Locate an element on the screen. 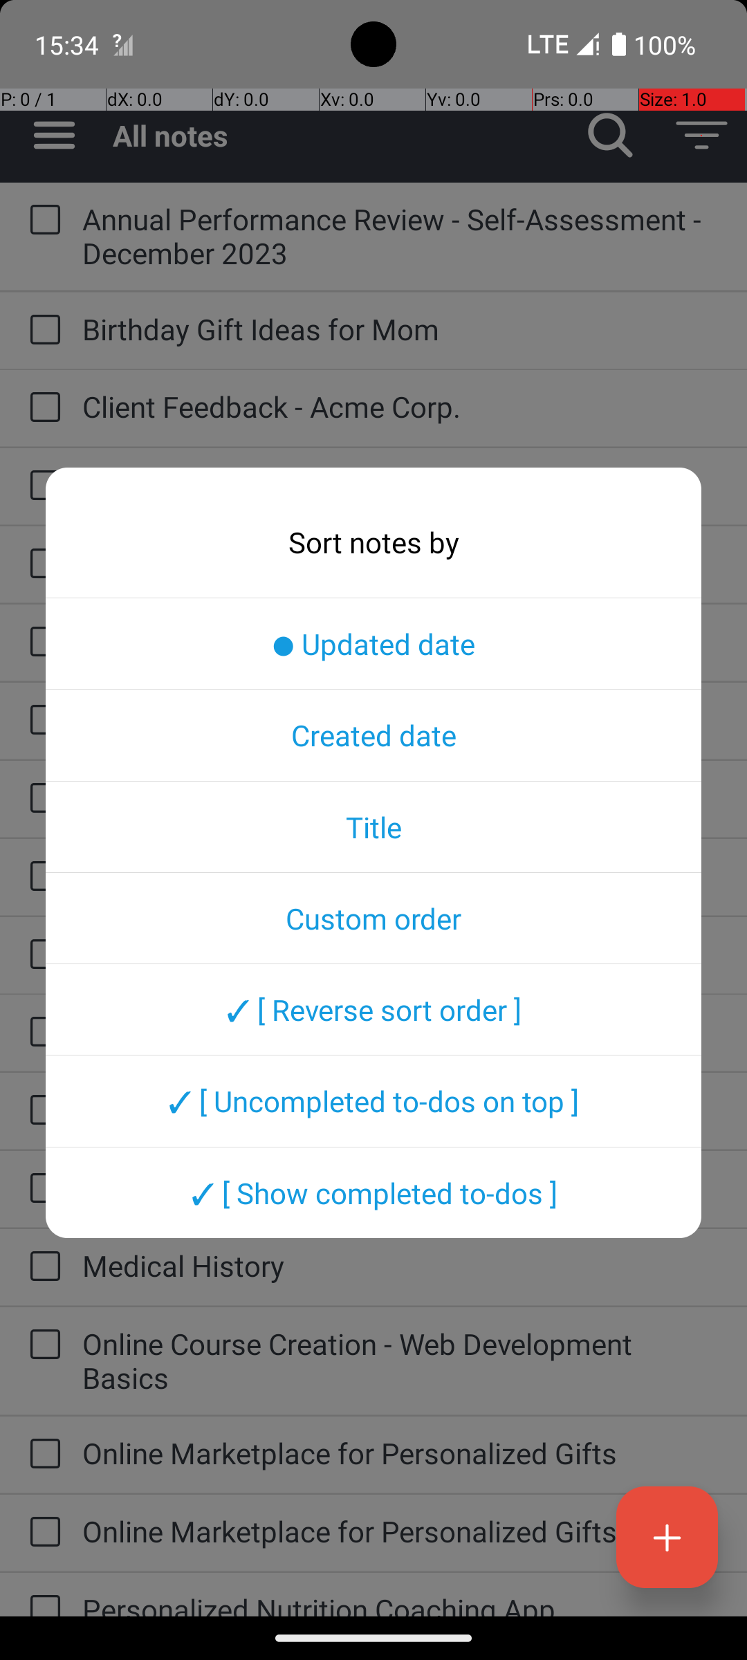  Food Delivery Service for Dietary Restrictions is located at coordinates (401, 876).